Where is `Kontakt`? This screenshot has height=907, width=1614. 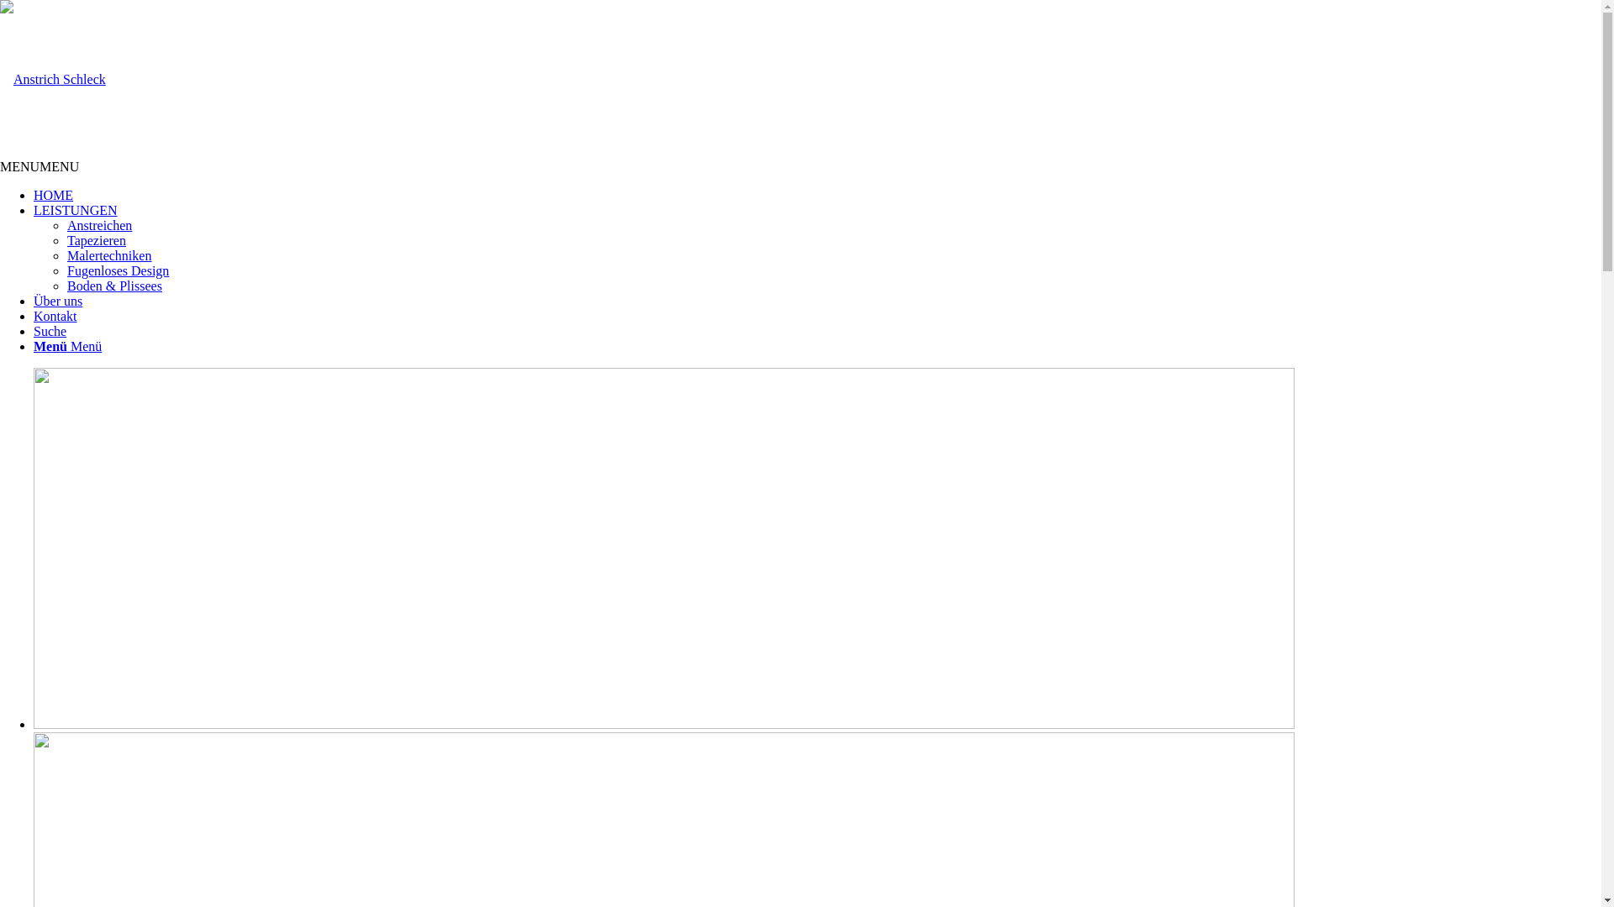
Kontakt is located at coordinates (55, 316).